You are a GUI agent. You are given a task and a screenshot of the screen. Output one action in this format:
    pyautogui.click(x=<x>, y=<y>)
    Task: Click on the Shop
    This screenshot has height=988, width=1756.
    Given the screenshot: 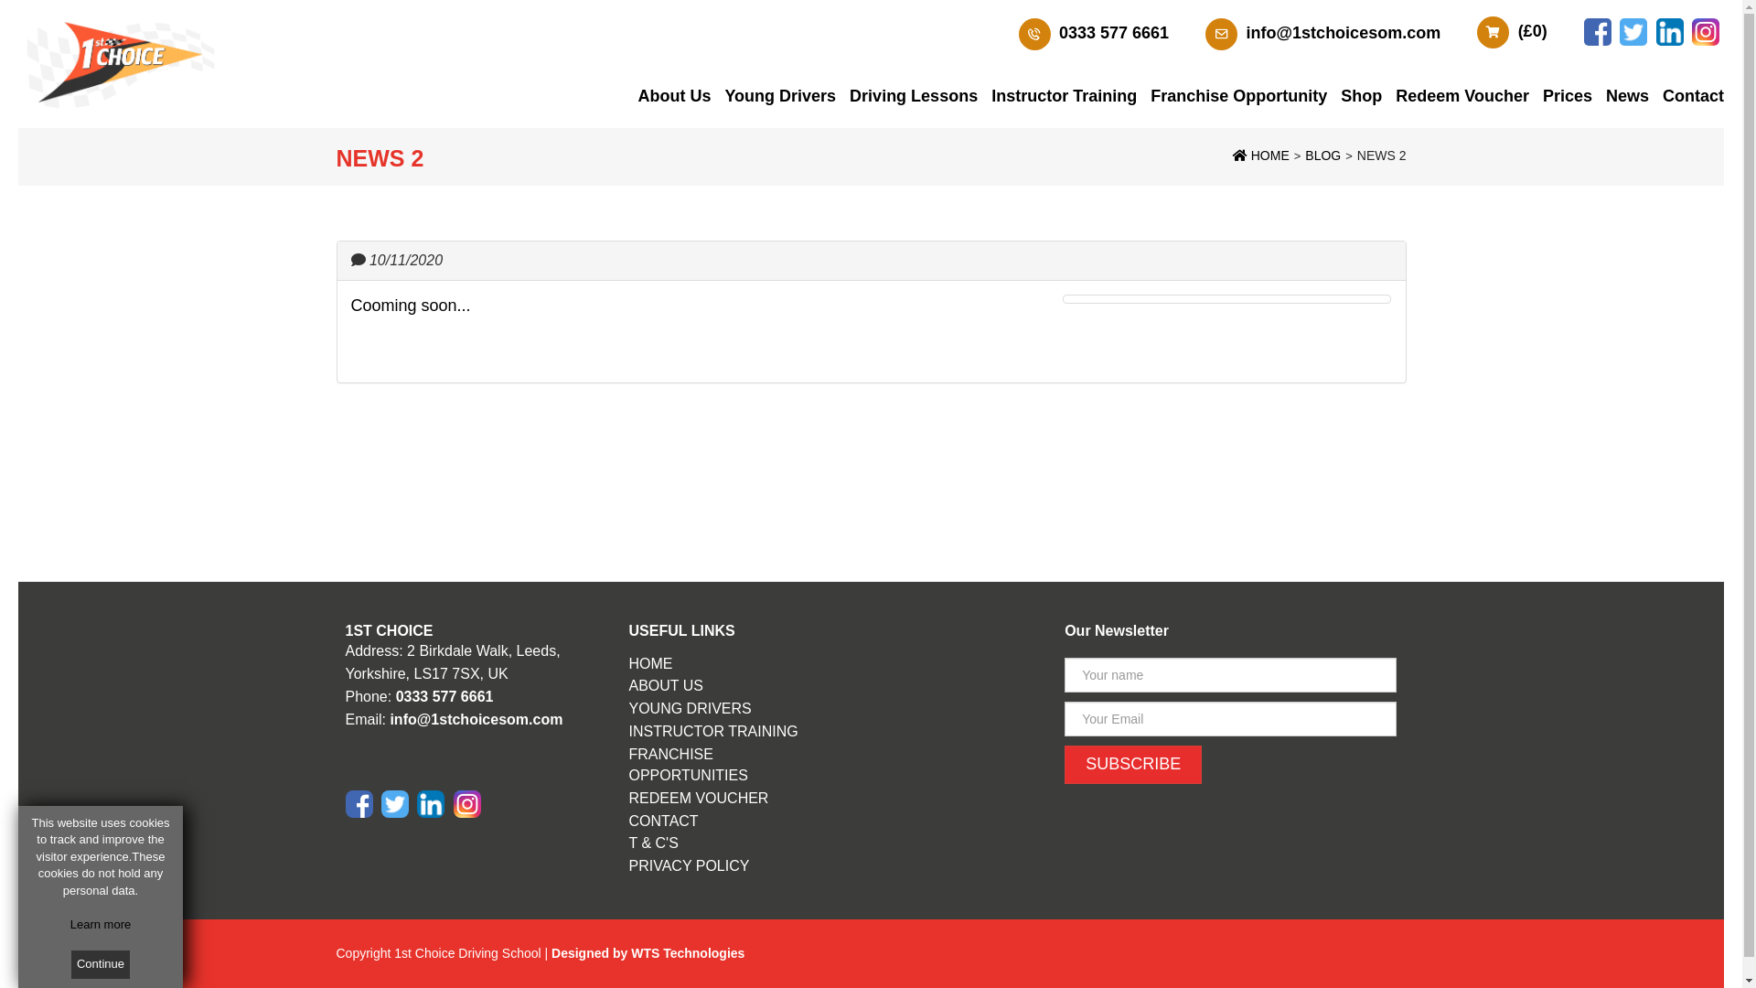 What is the action you would take?
    pyautogui.click(x=1361, y=96)
    